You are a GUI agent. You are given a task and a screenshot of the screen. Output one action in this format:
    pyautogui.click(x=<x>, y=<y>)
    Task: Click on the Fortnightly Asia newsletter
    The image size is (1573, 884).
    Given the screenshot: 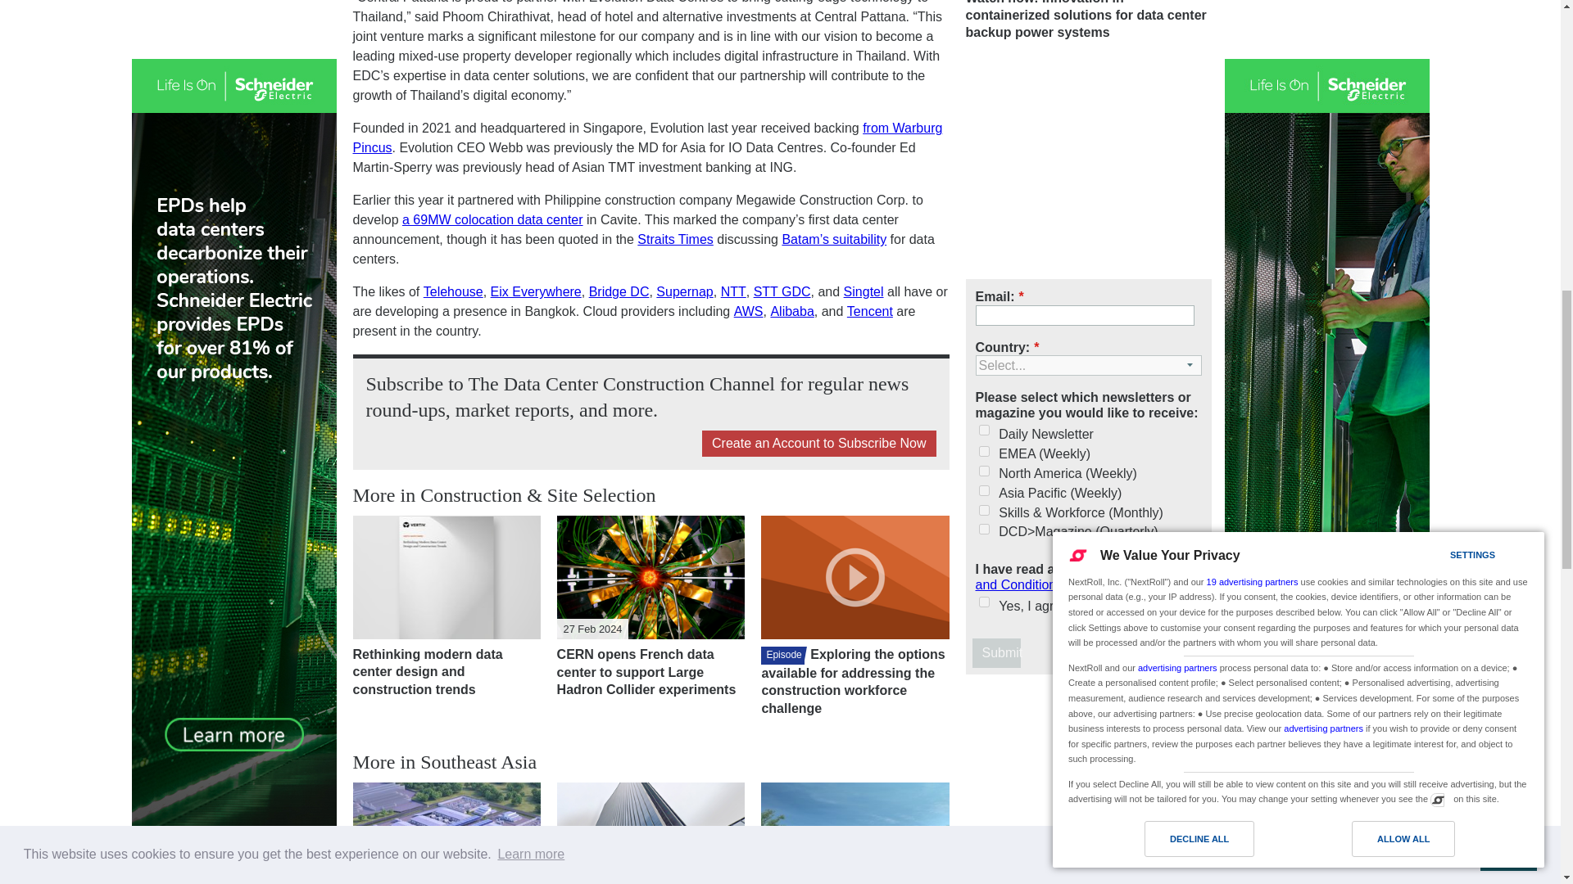 What is the action you would take?
    pyautogui.click(x=983, y=489)
    